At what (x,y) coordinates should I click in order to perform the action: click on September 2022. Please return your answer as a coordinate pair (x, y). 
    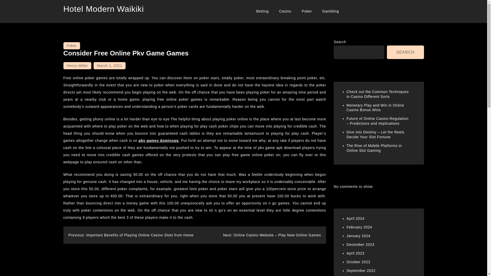
    Looking at the image, I should click on (361, 270).